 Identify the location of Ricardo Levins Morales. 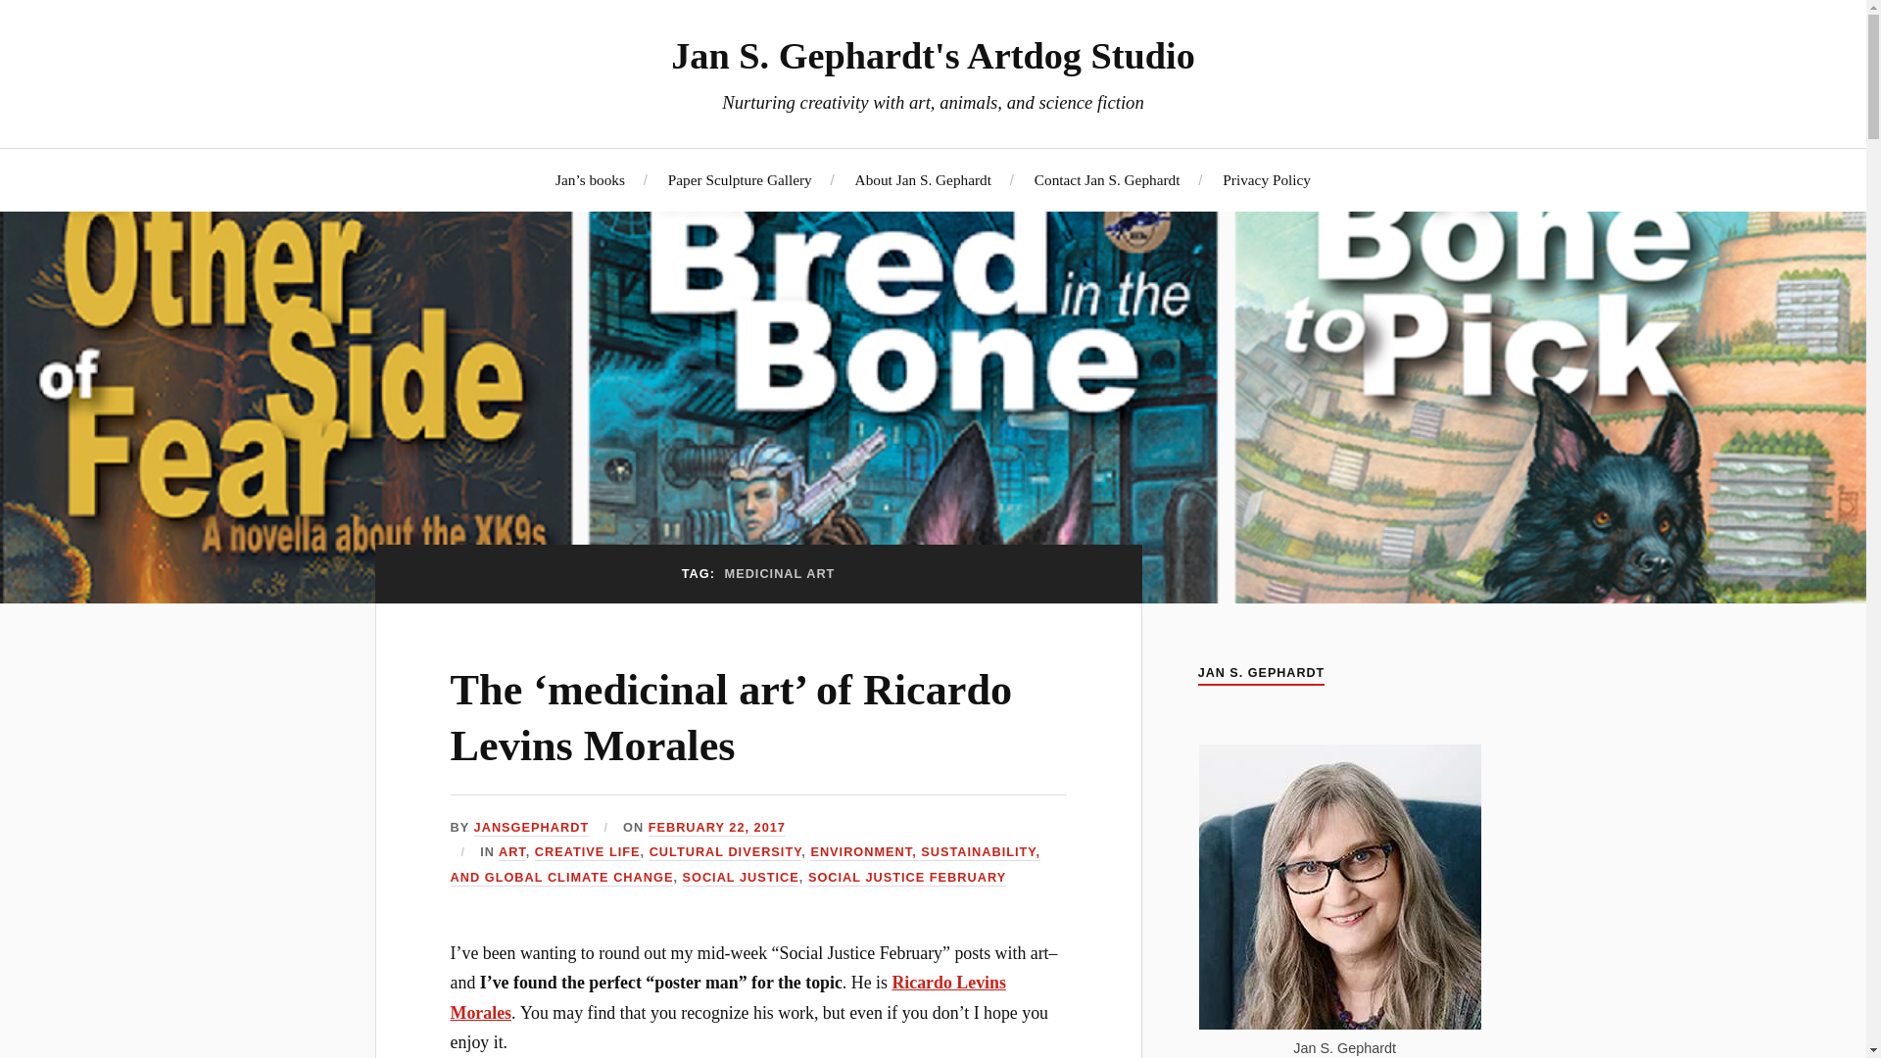
(729, 997).